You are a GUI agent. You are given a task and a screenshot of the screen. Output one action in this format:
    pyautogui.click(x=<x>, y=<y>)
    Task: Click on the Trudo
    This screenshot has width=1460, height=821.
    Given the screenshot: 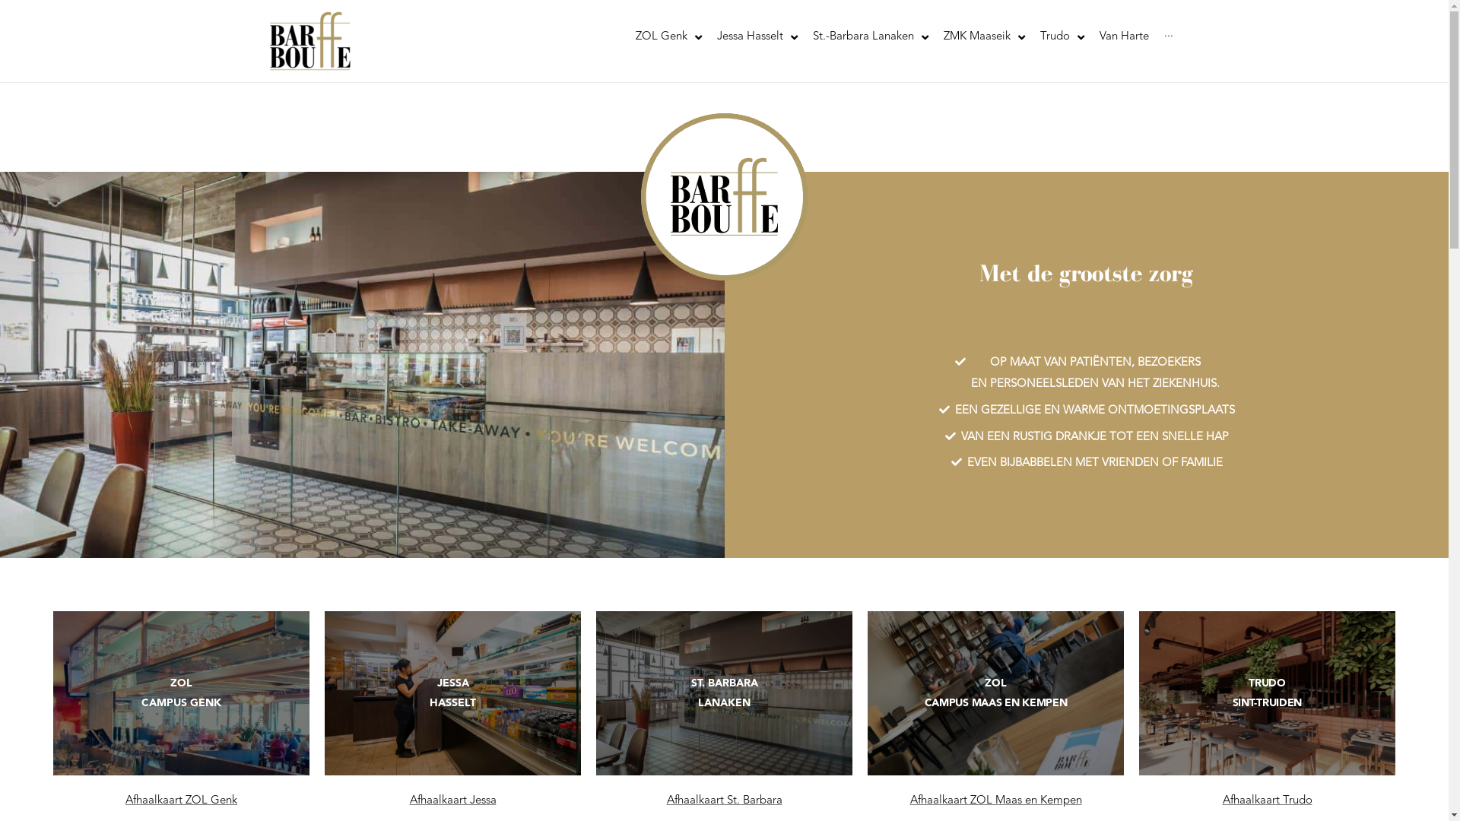 What is the action you would take?
    pyautogui.click(x=1062, y=37)
    